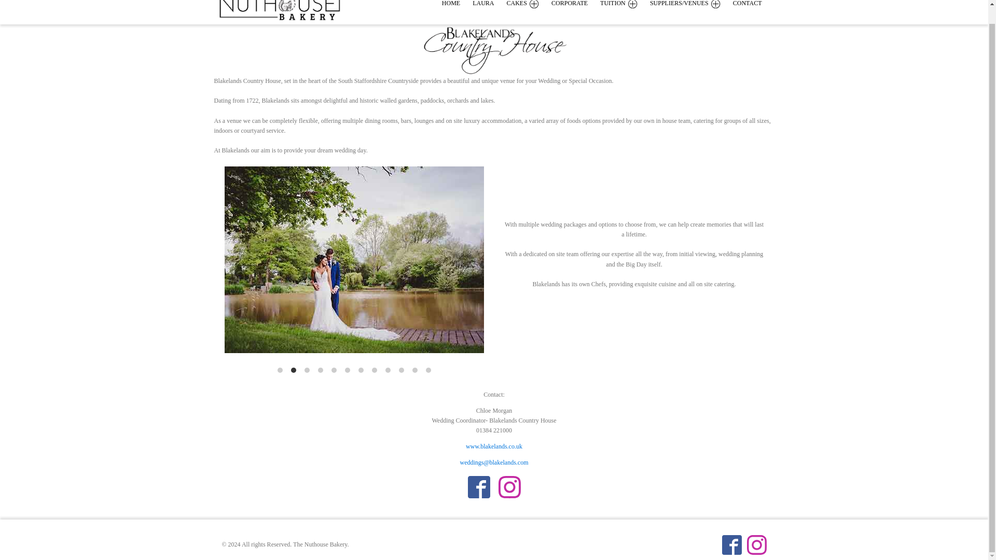  What do you see at coordinates (754, 4) in the screenshot?
I see `CONTACT` at bounding box center [754, 4].